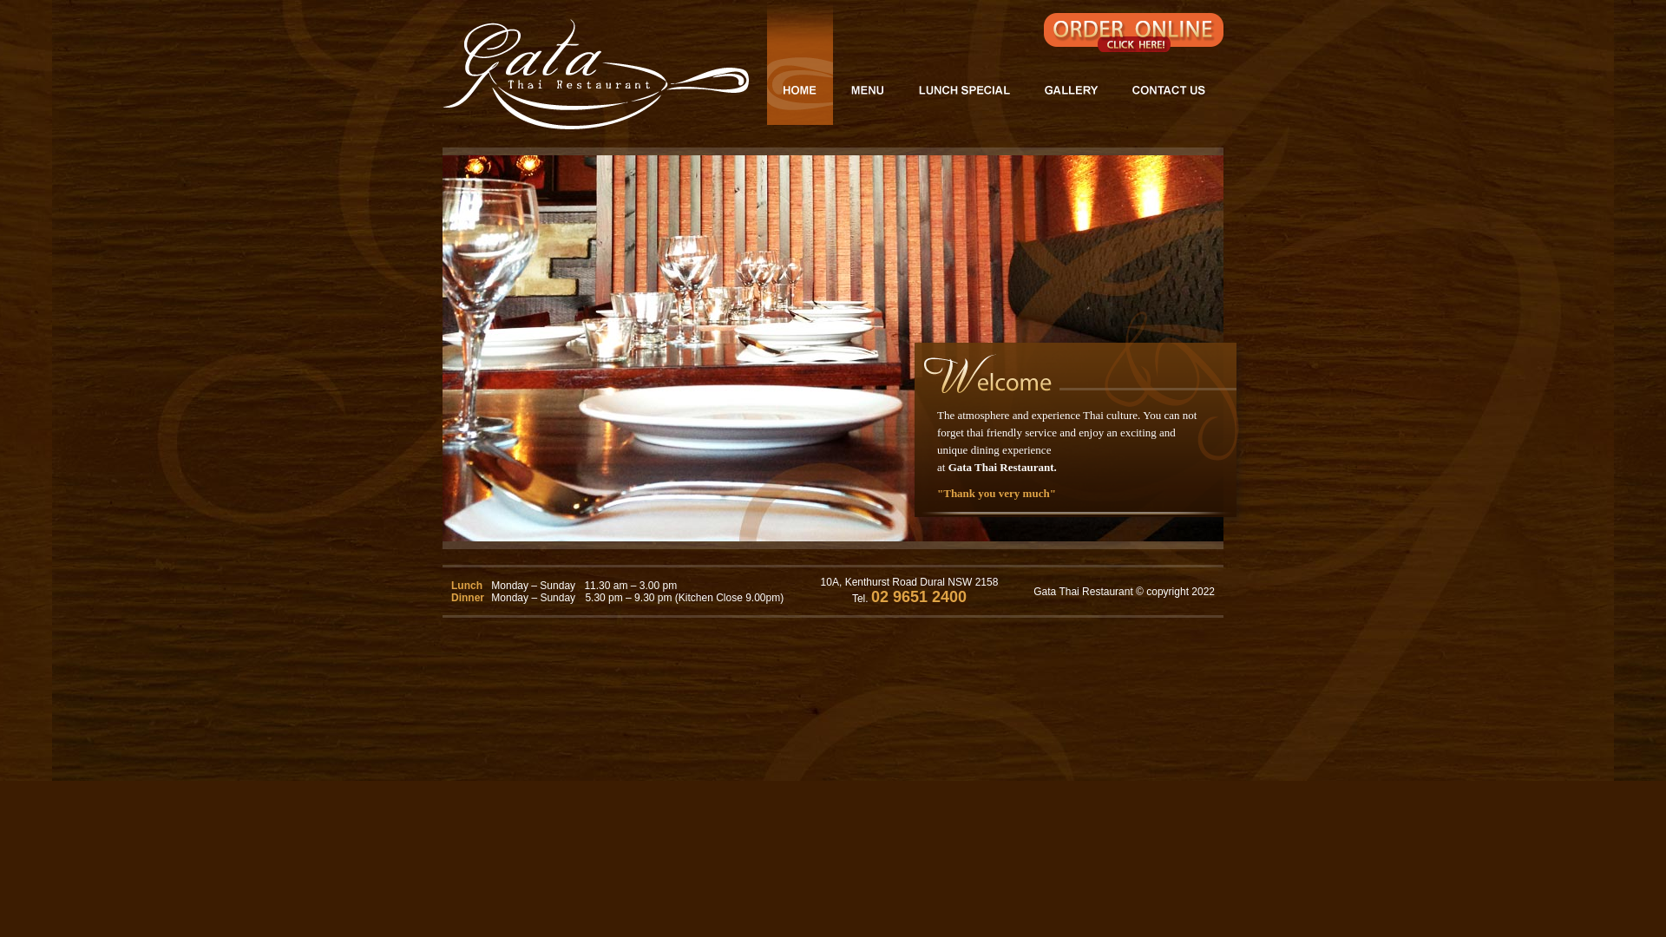  Describe the element at coordinates (1169, 62) in the screenshot. I see `Contact Us` at that location.